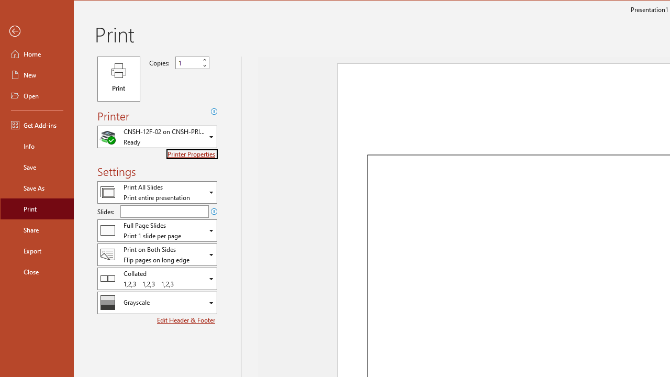 This screenshot has width=670, height=377. Describe the element at coordinates (37, 31) in the screenshot. I see `Back` at that location.